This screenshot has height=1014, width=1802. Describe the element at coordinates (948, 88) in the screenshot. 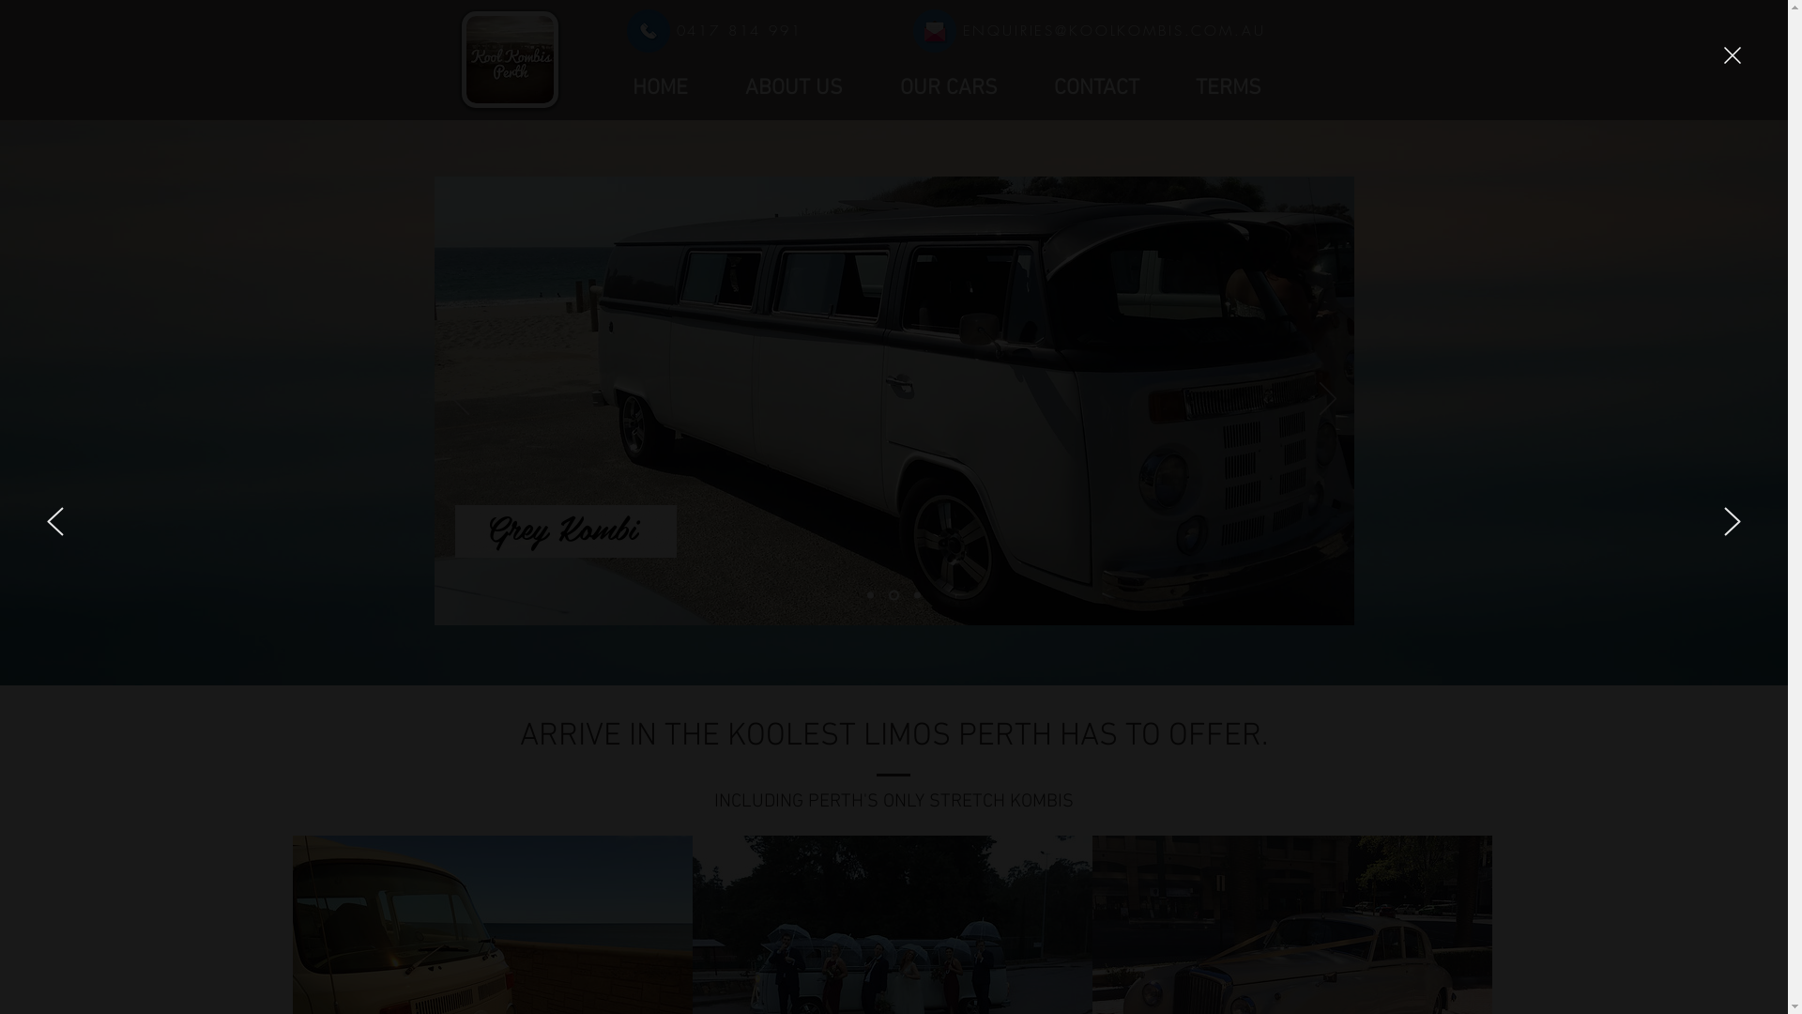

I see `OUR CARS` at that location.